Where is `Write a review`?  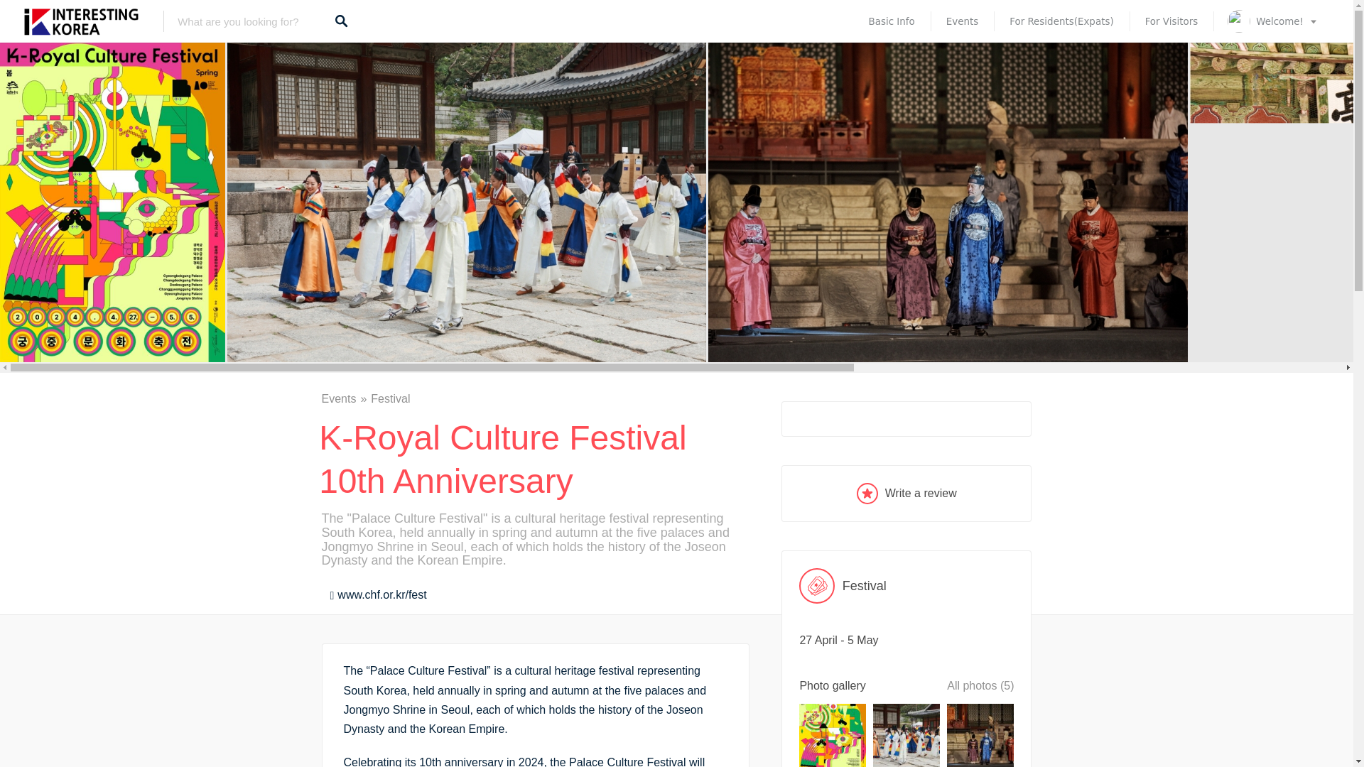
Write a review is located at coordinates (906, 493).